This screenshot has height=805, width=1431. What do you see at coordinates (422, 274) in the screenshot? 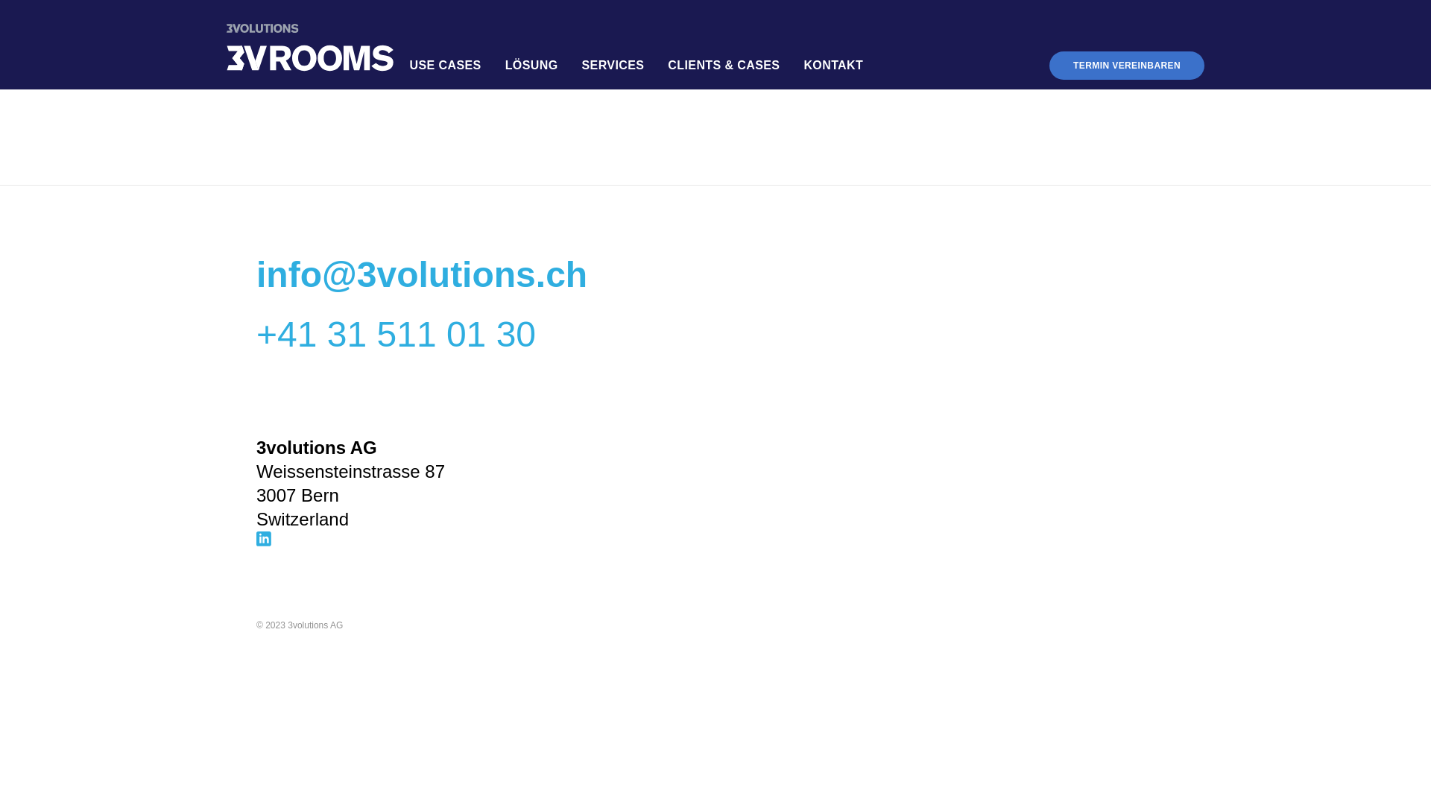
I see `info@3volutions.ch` at bounding box center [422, 274].